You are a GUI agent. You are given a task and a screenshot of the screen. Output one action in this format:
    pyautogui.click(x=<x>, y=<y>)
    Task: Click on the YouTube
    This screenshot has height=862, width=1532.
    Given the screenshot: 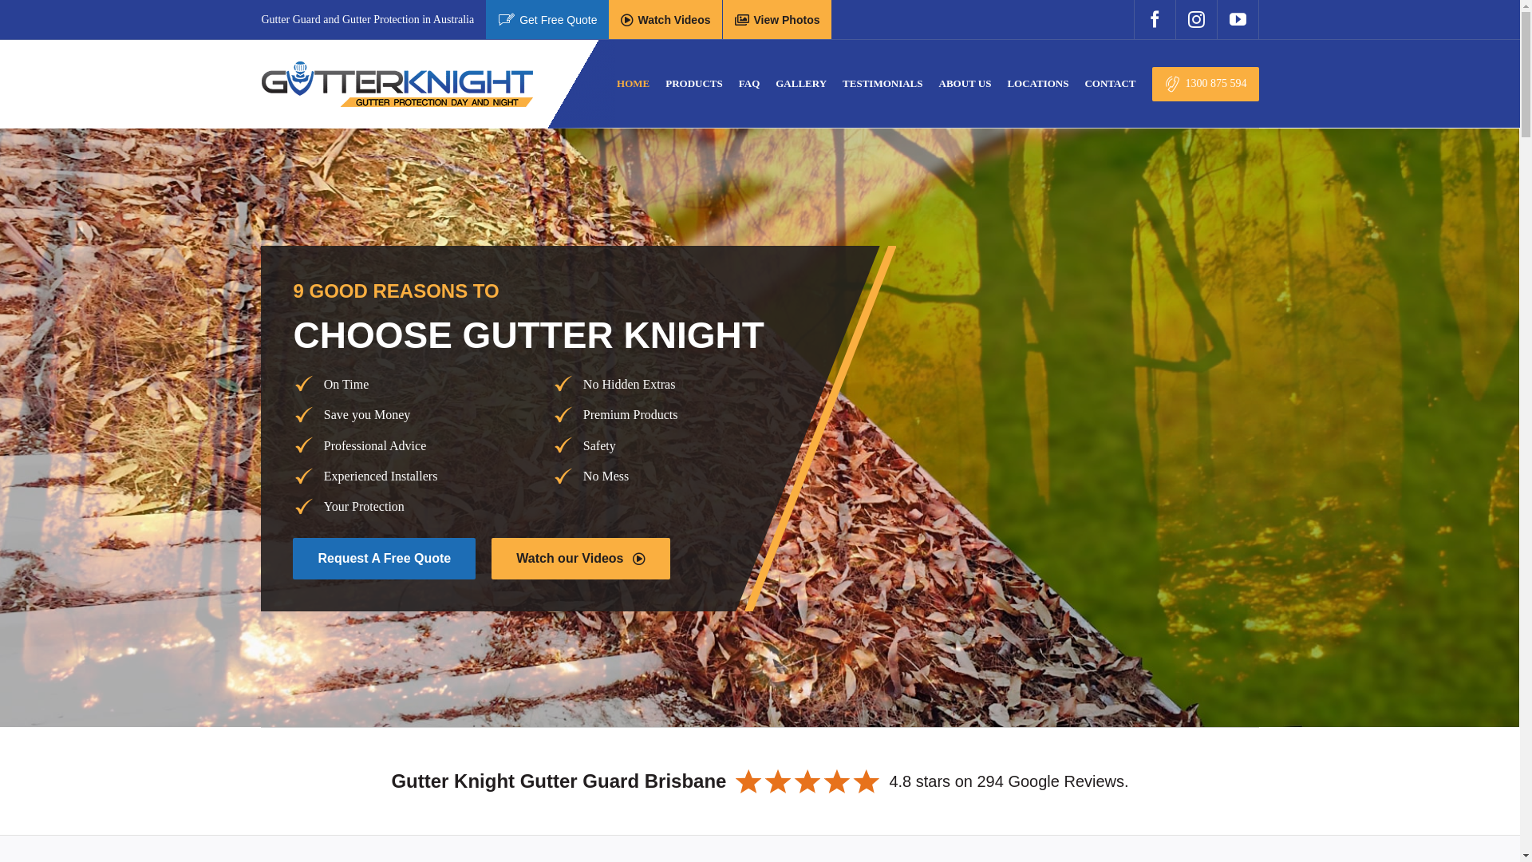 What is the action you would take?
    pyautogui.click(x=1238, y=19)
    